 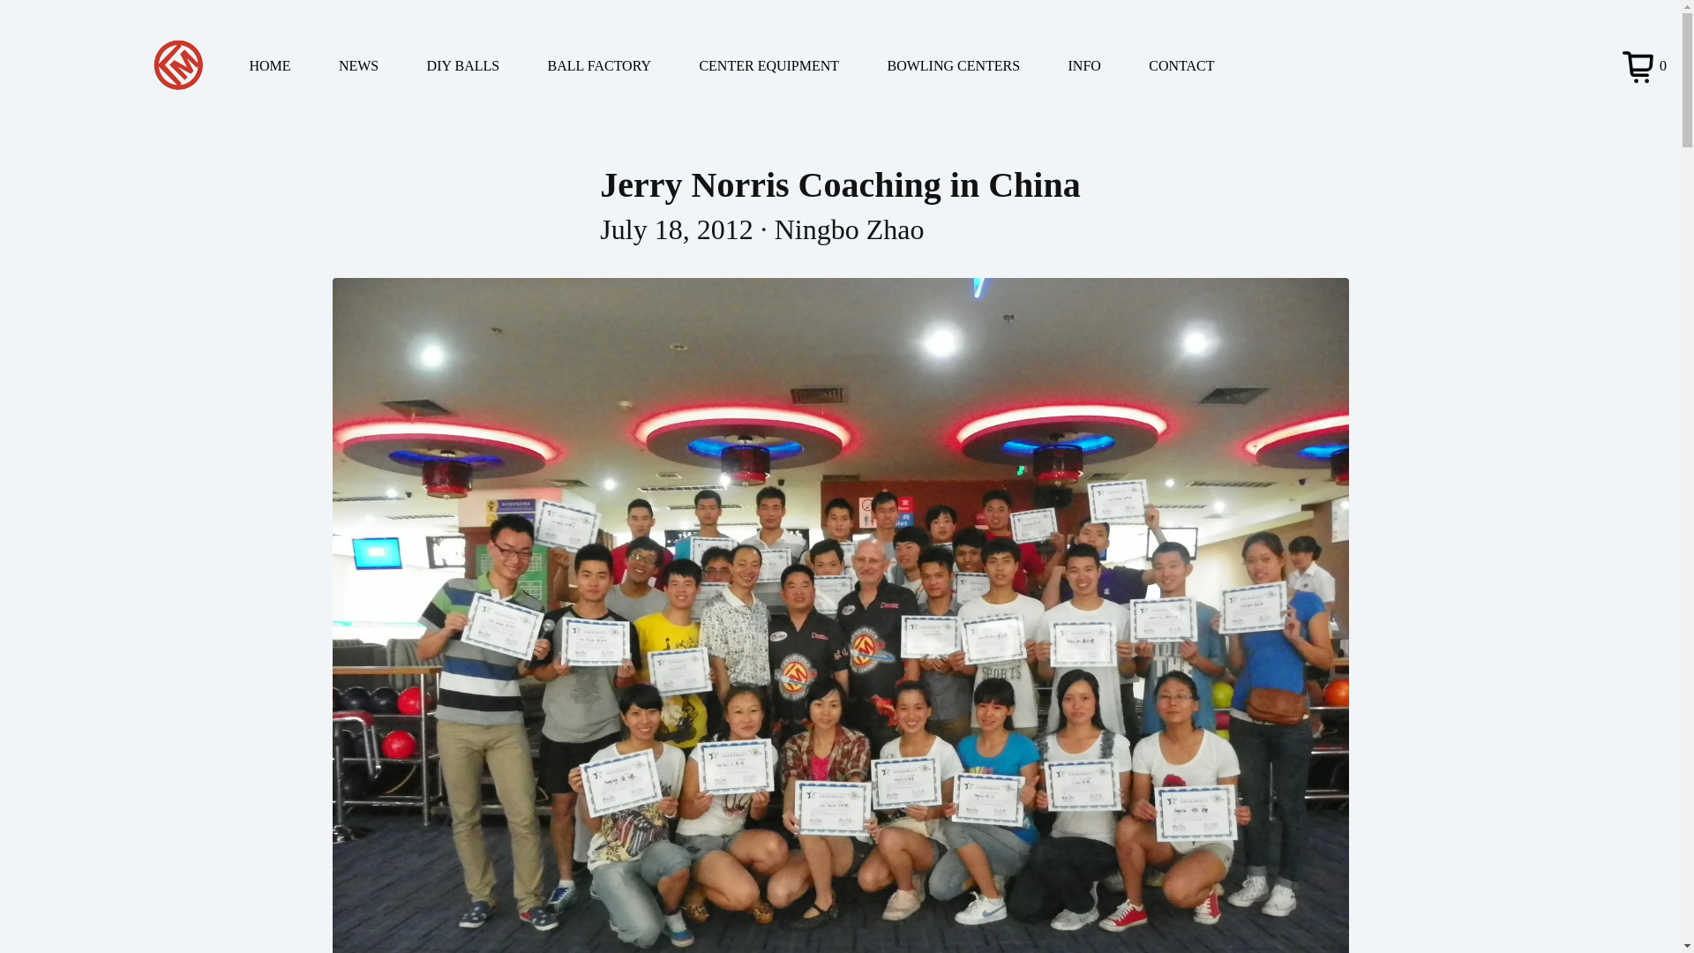 What do you see at coordinates (1198, 65) in the screenshot?
I see `CONTACT` at bounding box center [1198, 65].